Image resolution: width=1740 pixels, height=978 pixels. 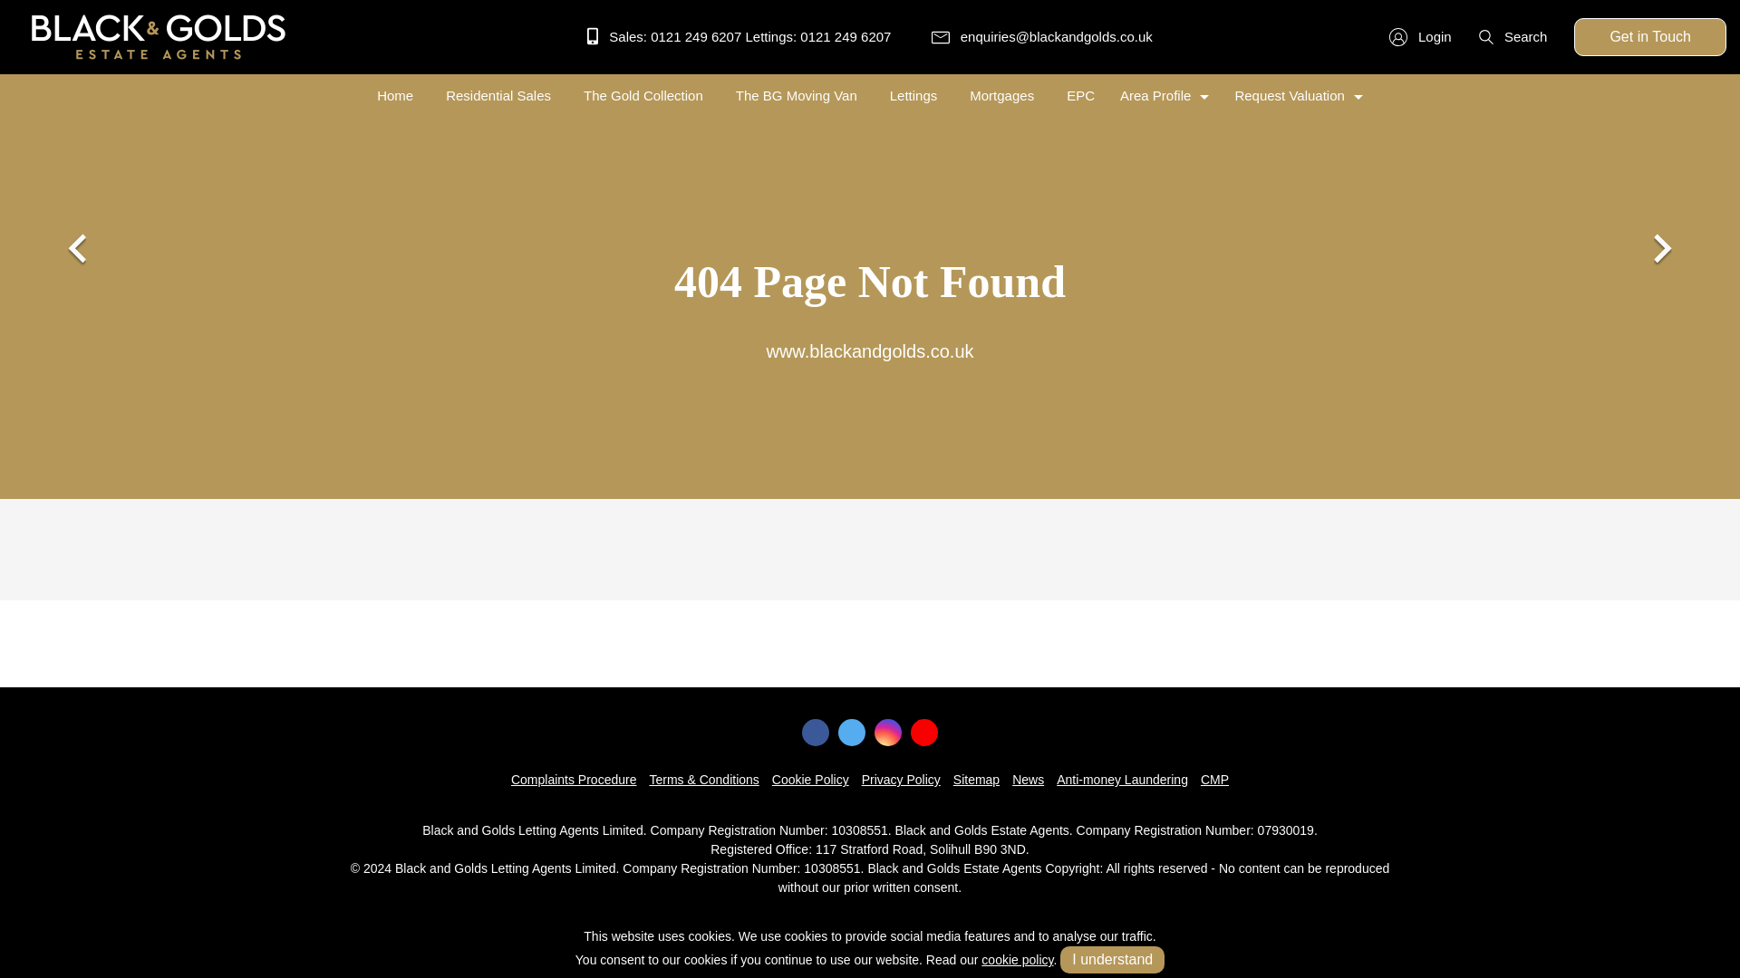 I want to click on The BG Moving Van, so click(x=797, y=96).